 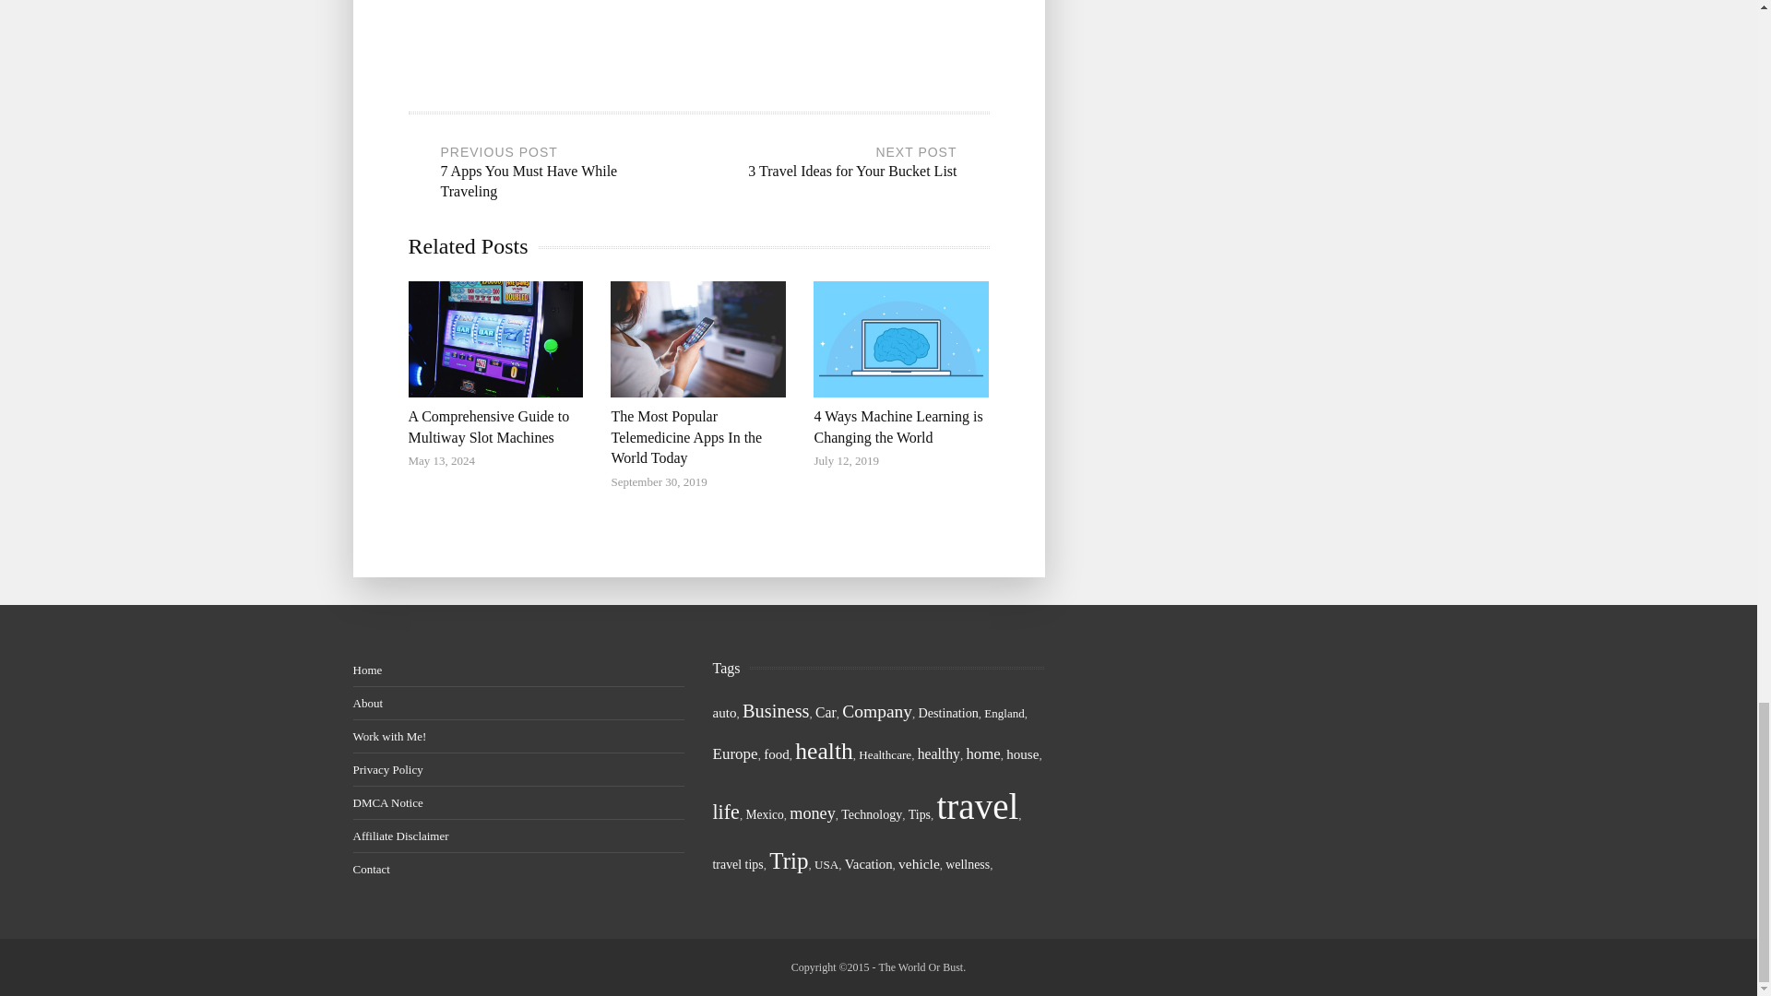 What do you see at coordinates (734, 753) in the screenshot?
I see `97` at bounding box center [734, 753].